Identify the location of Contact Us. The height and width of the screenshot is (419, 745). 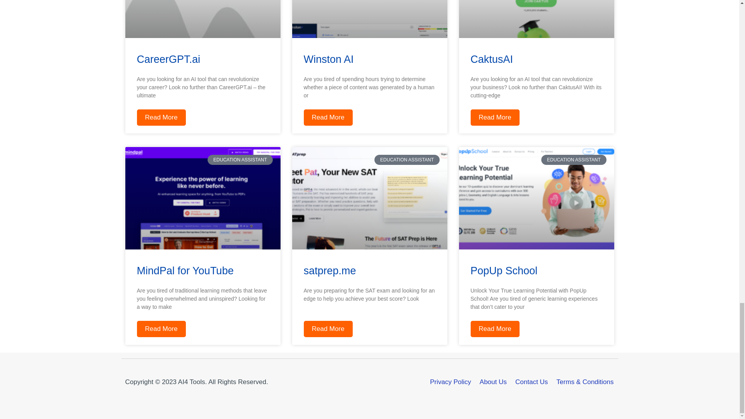
(532, 382).